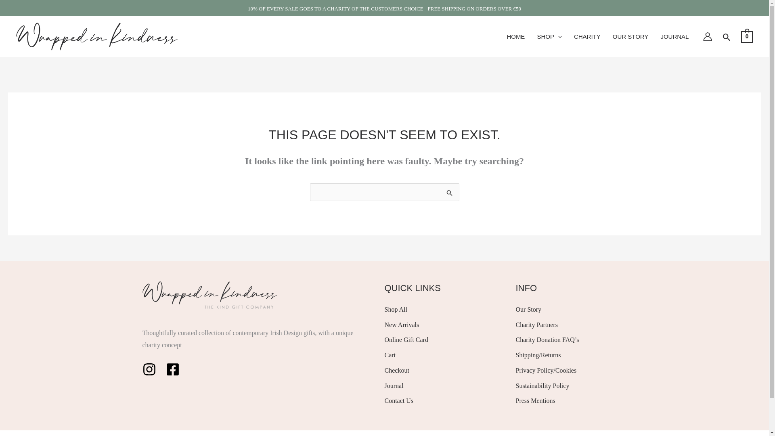  What do you see at coordinates (587, 37) in the screenshot?
I see `CHARITY` at bounding box center [587, 37].